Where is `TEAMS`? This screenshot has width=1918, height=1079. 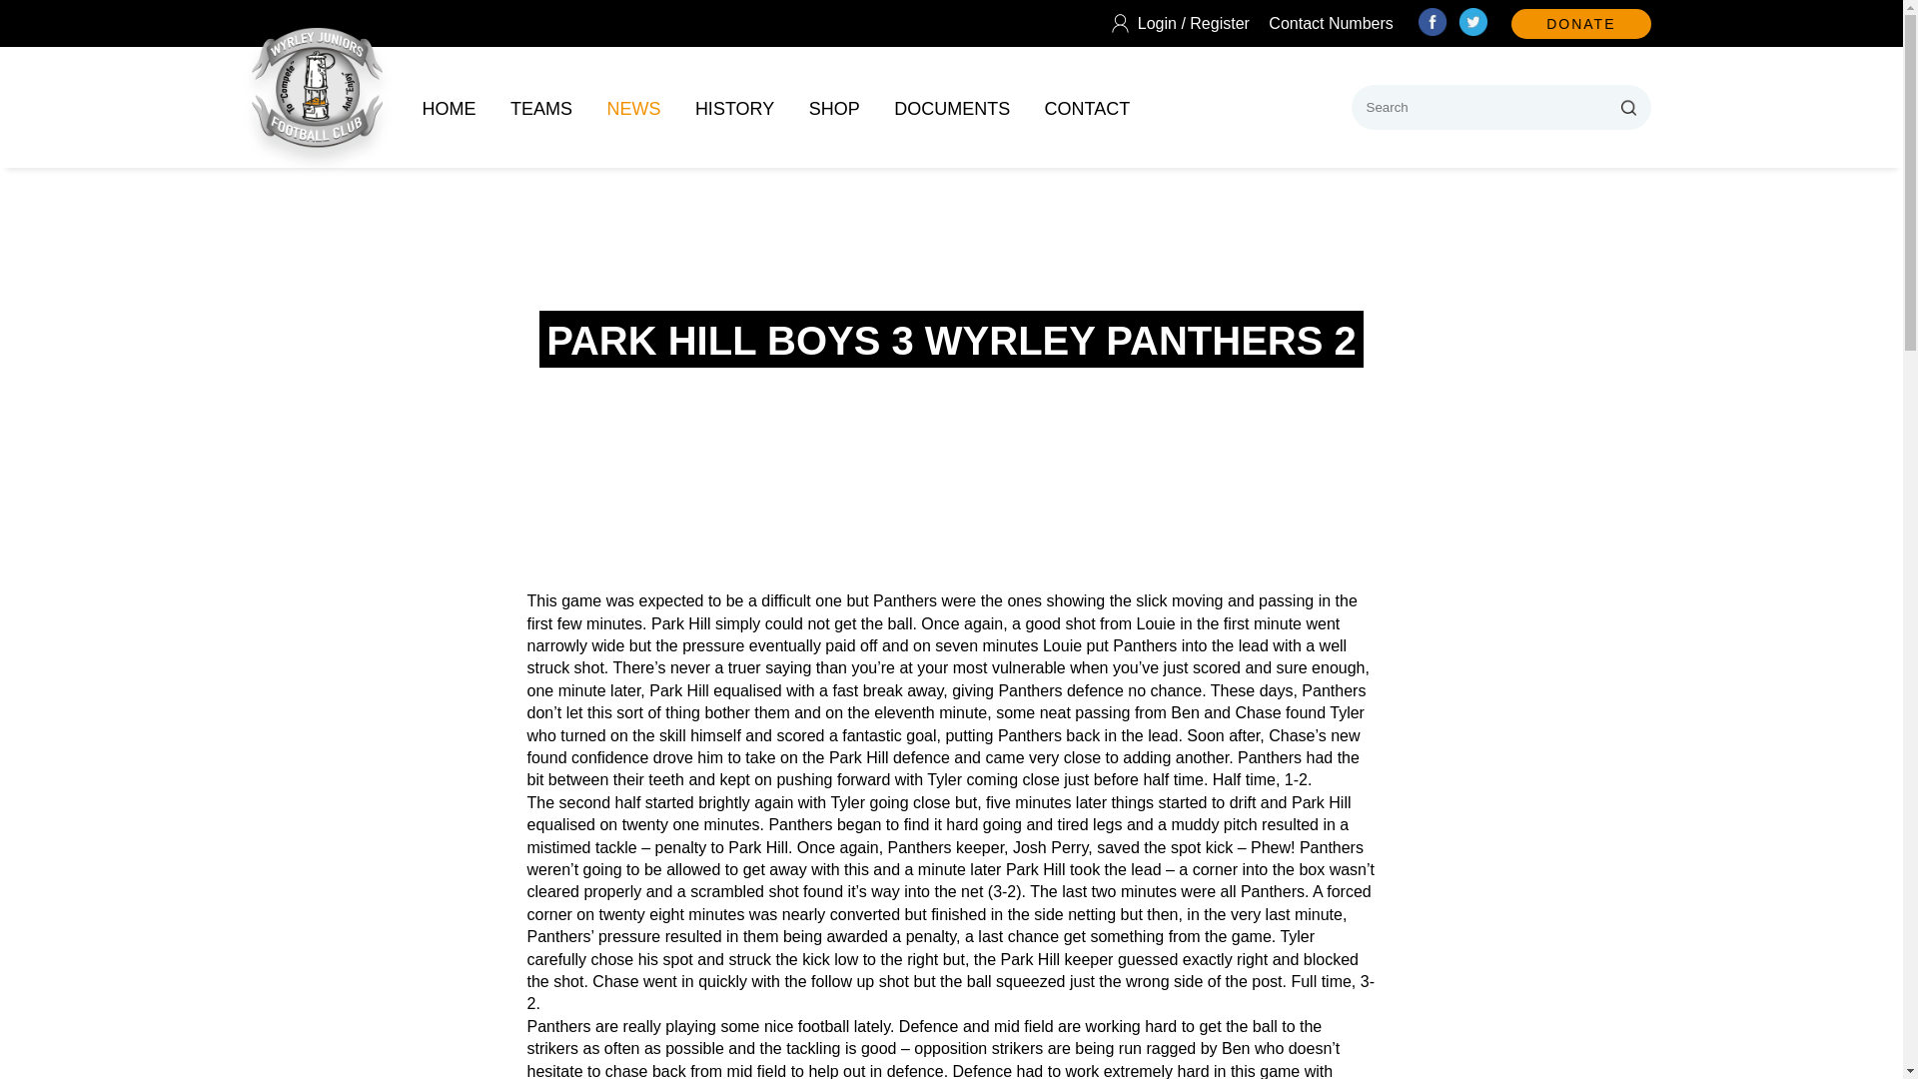 TEAMS is located at coordinates (540, 108).